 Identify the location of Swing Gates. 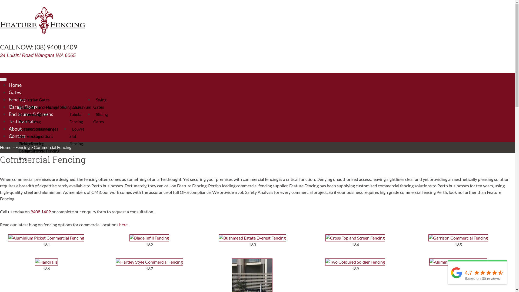
(100, 103).